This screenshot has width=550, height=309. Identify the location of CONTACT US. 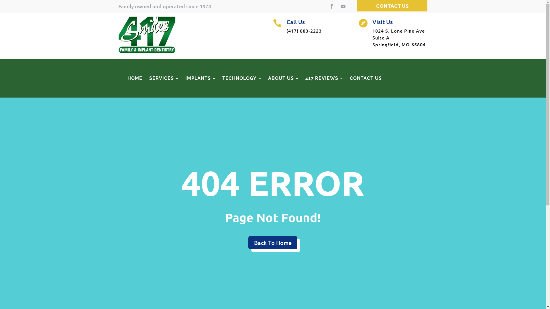
(366, 78).